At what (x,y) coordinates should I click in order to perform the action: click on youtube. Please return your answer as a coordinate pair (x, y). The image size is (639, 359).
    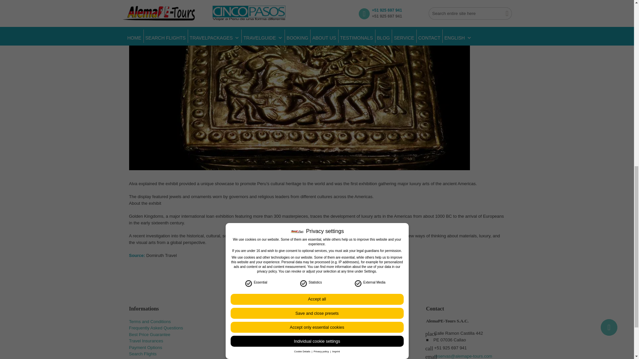
    Looking at the image, I should click on (264, 325).